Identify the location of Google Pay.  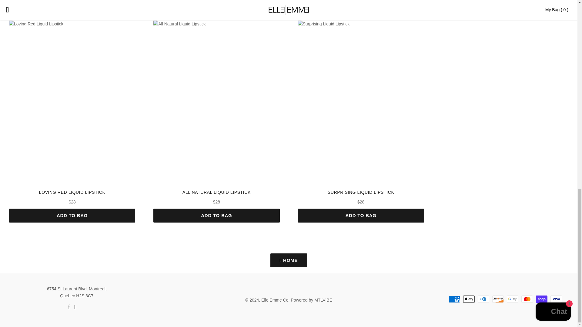
(513, 299).